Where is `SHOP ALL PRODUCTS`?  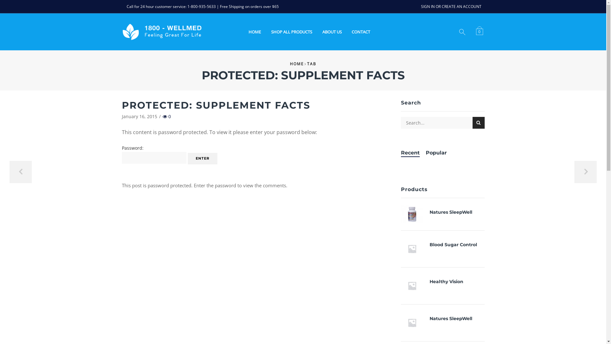 SHOP ALL PRODUCTS is located at coordinates (291, 32).